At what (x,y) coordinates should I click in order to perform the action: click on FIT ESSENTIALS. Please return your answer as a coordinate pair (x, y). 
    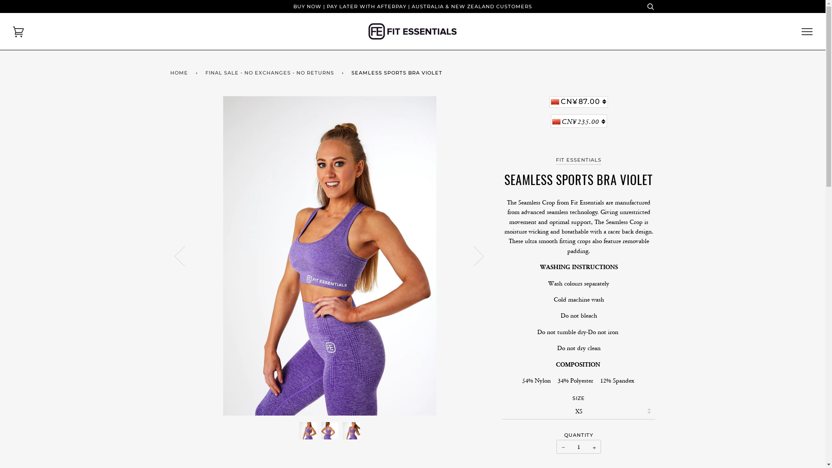
    Looking at the image, I should click on (579, 161).